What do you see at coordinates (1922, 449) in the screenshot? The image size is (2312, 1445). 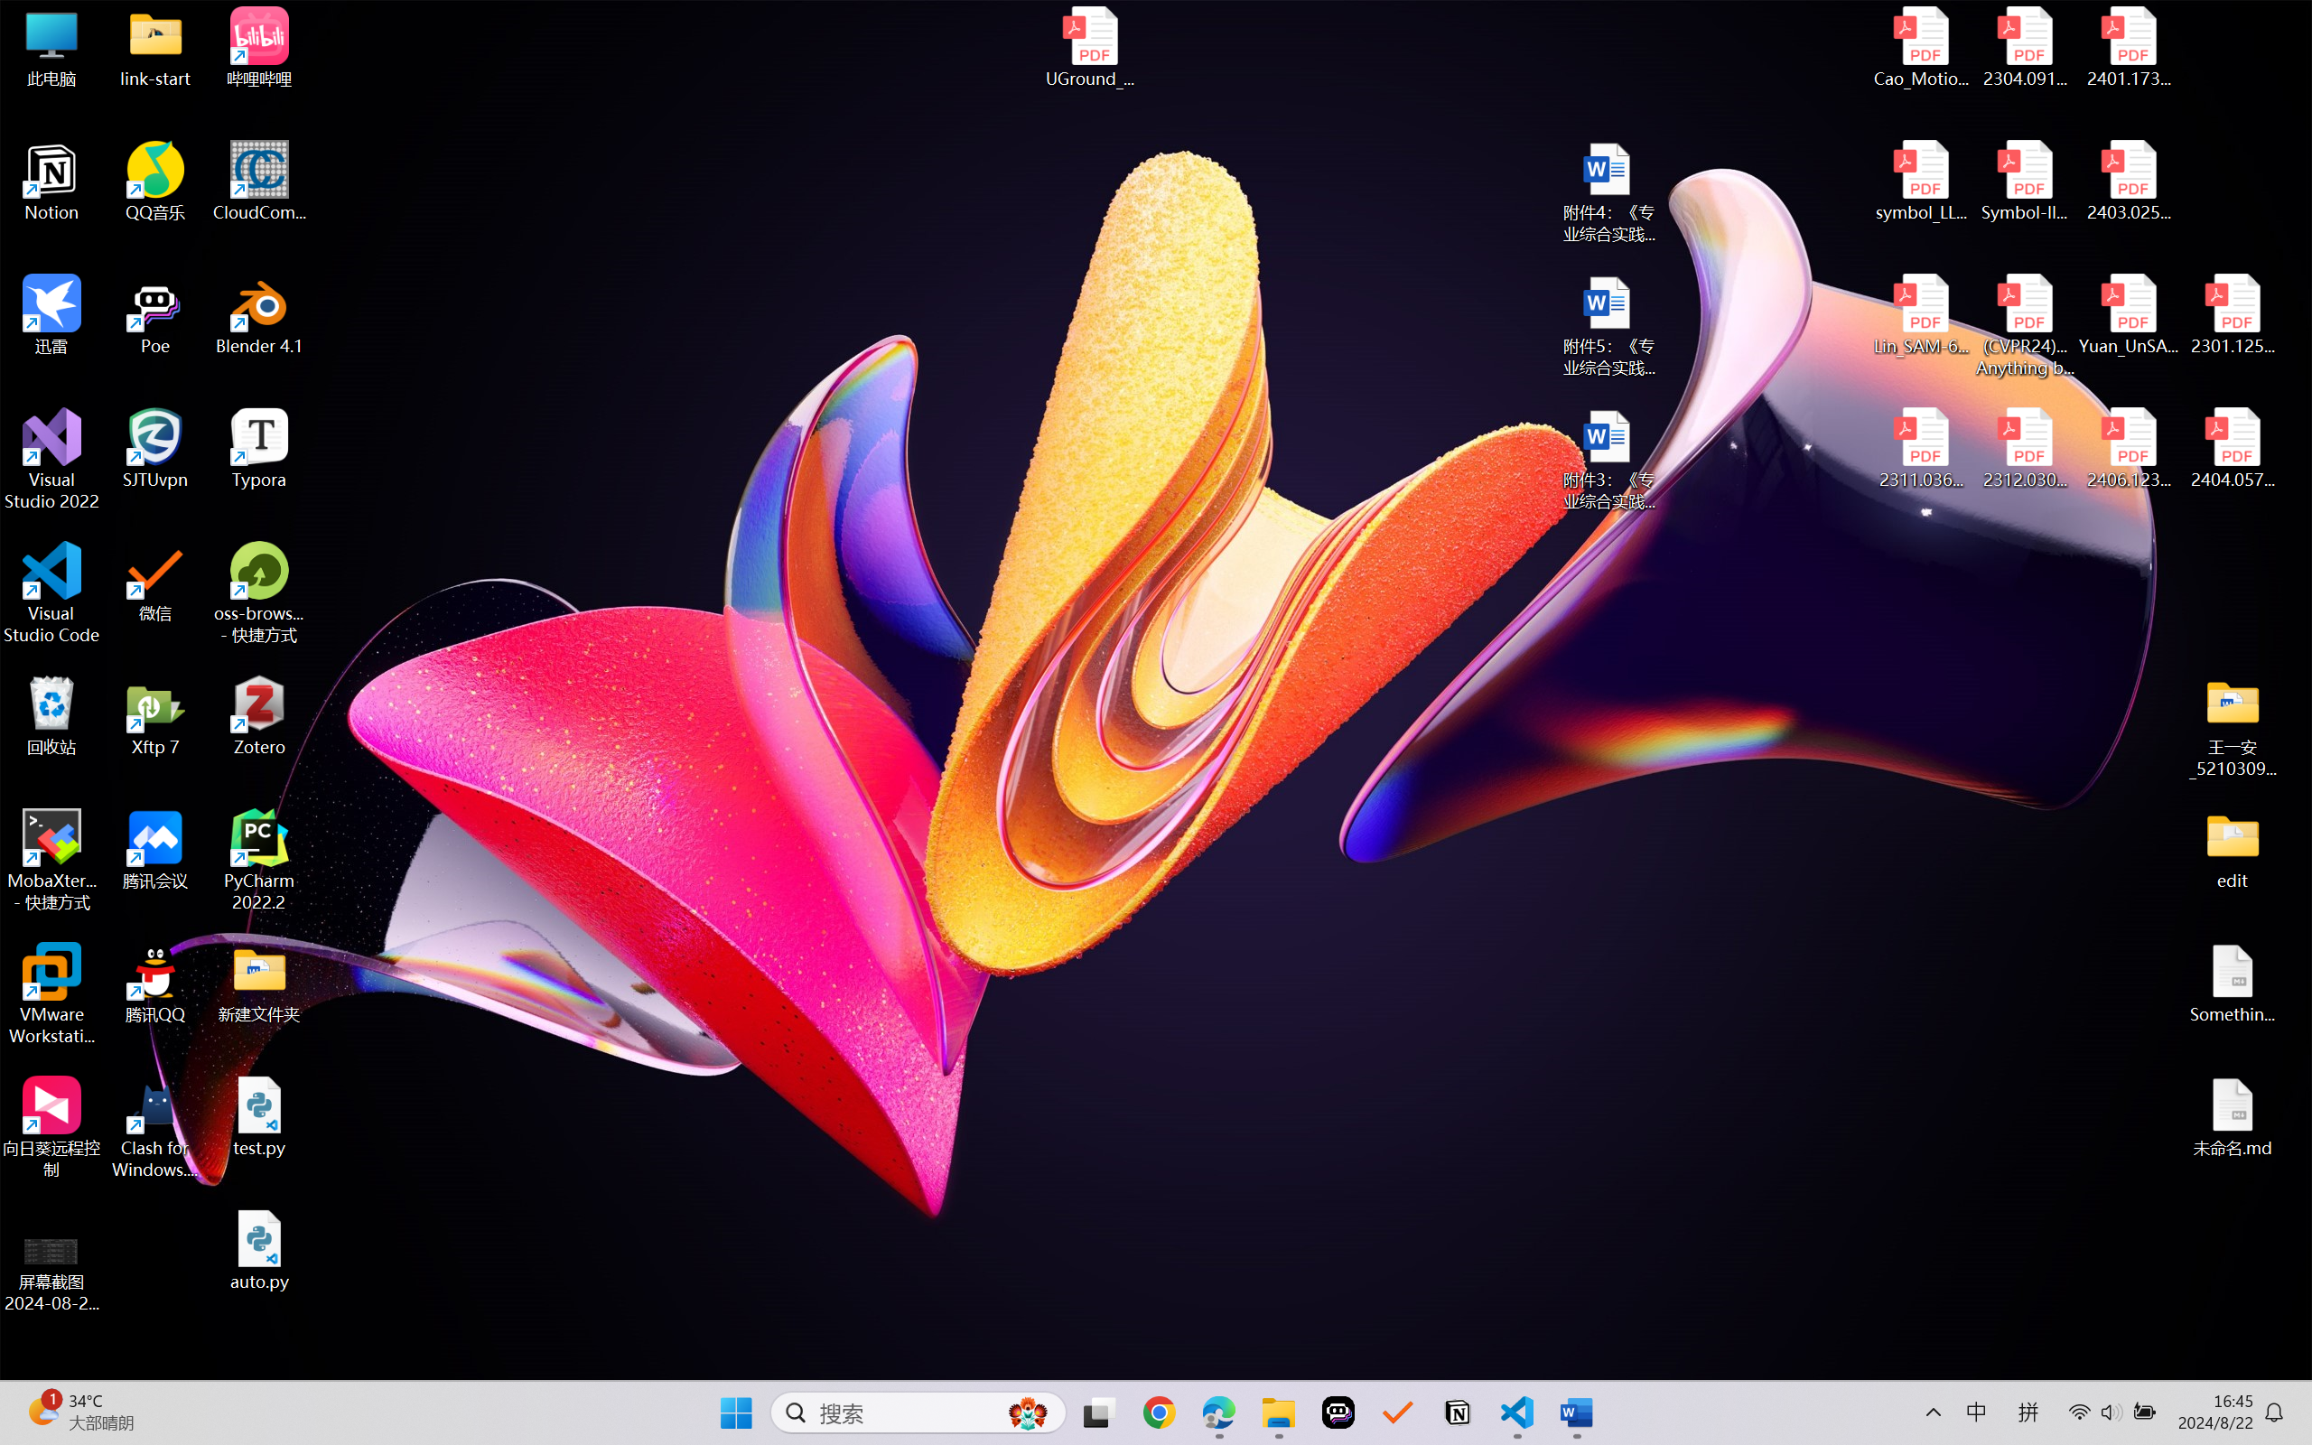 I see `2311.03658v2.pdf` at bounding box center [1922, 449].